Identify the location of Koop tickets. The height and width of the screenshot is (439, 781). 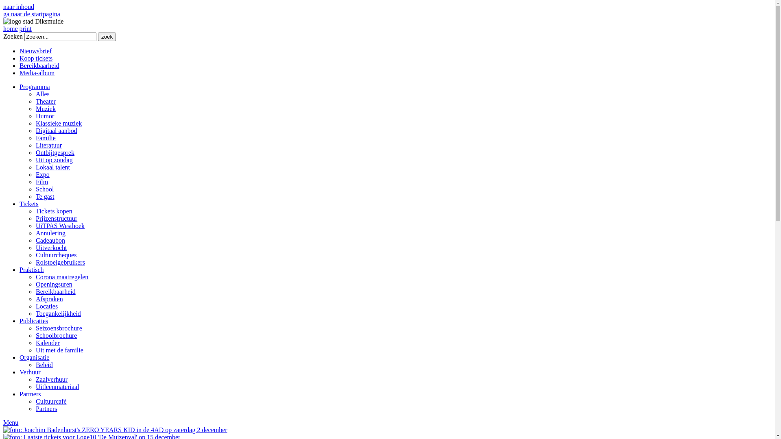
(36, 59).